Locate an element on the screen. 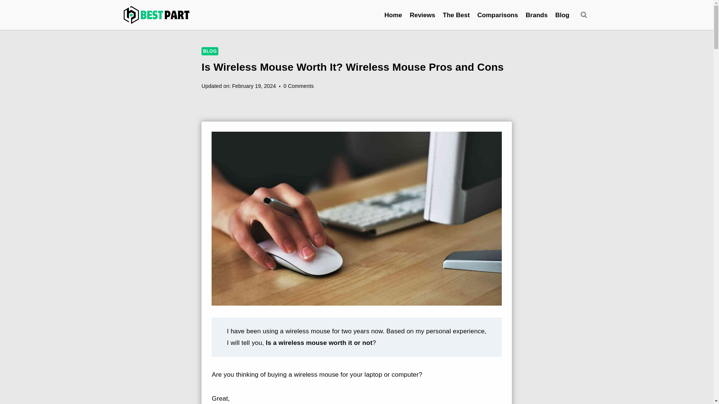  Brands is located at coordinates (536, 15).